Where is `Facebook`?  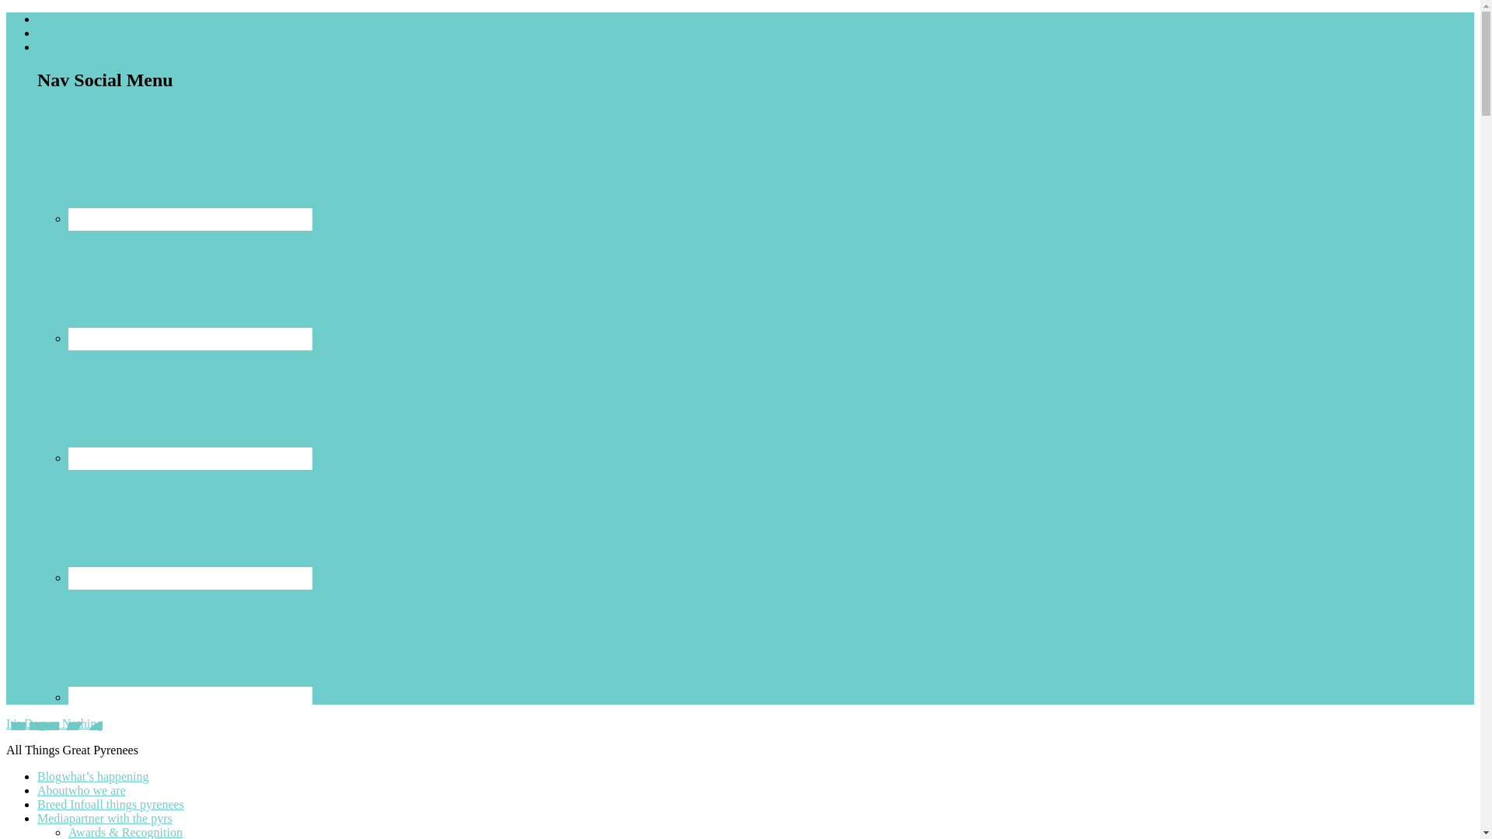
Facebook is located at coordinates (190, 339).